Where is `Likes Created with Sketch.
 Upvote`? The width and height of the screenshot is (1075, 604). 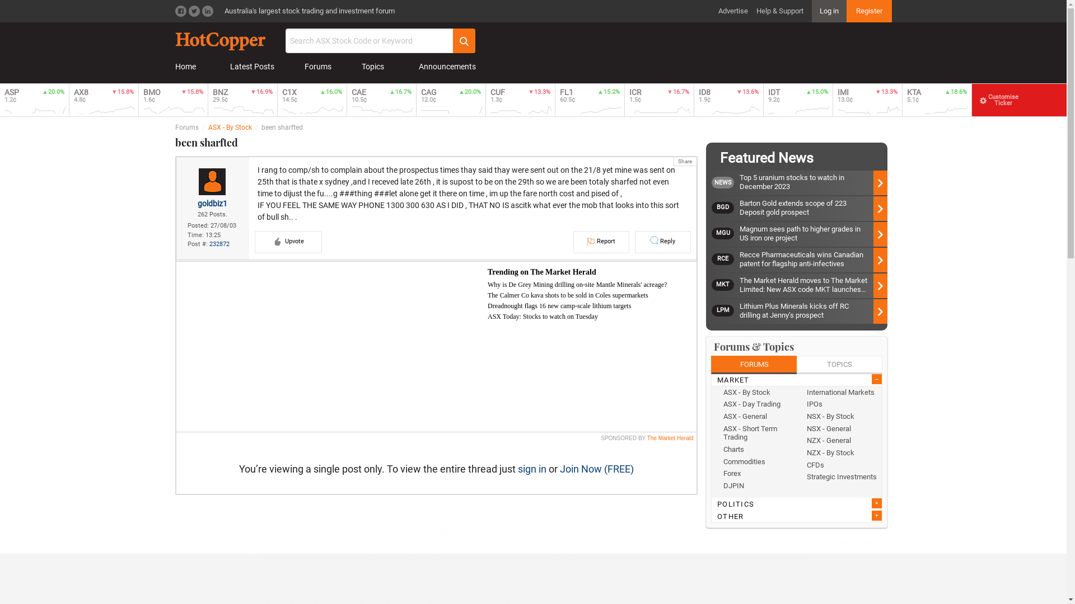
Likes Created with Sketch.
 Upvote is located at coordinates (288, 242).